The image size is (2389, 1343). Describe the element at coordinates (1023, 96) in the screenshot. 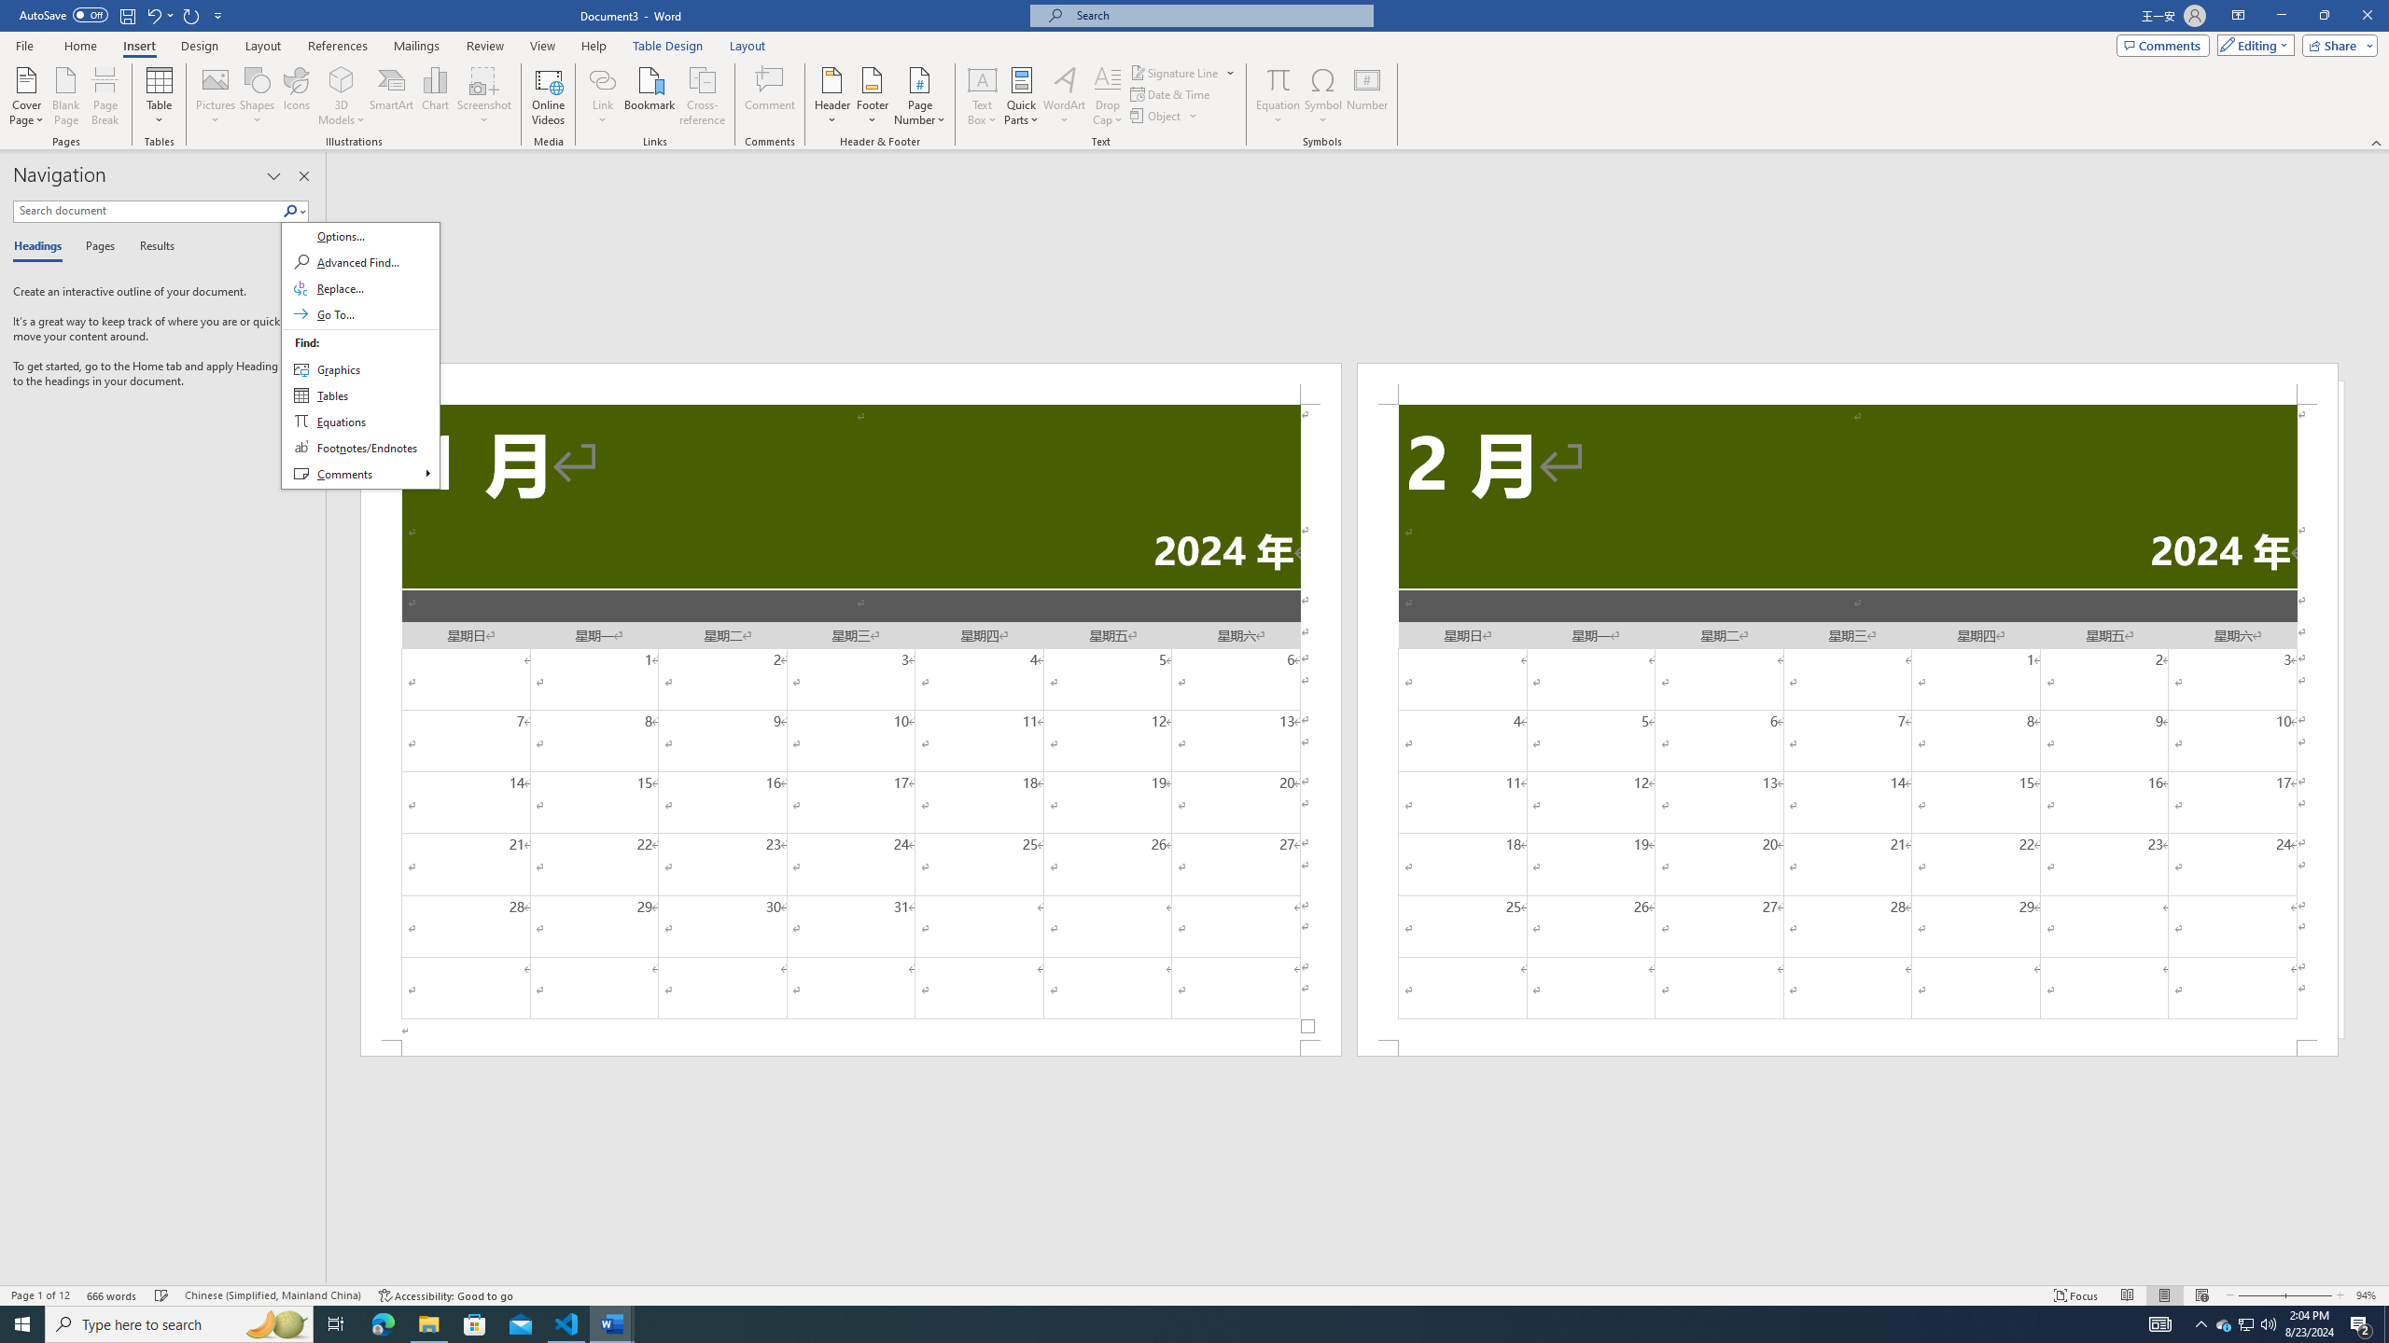

I see `Quick Parts` at that location.